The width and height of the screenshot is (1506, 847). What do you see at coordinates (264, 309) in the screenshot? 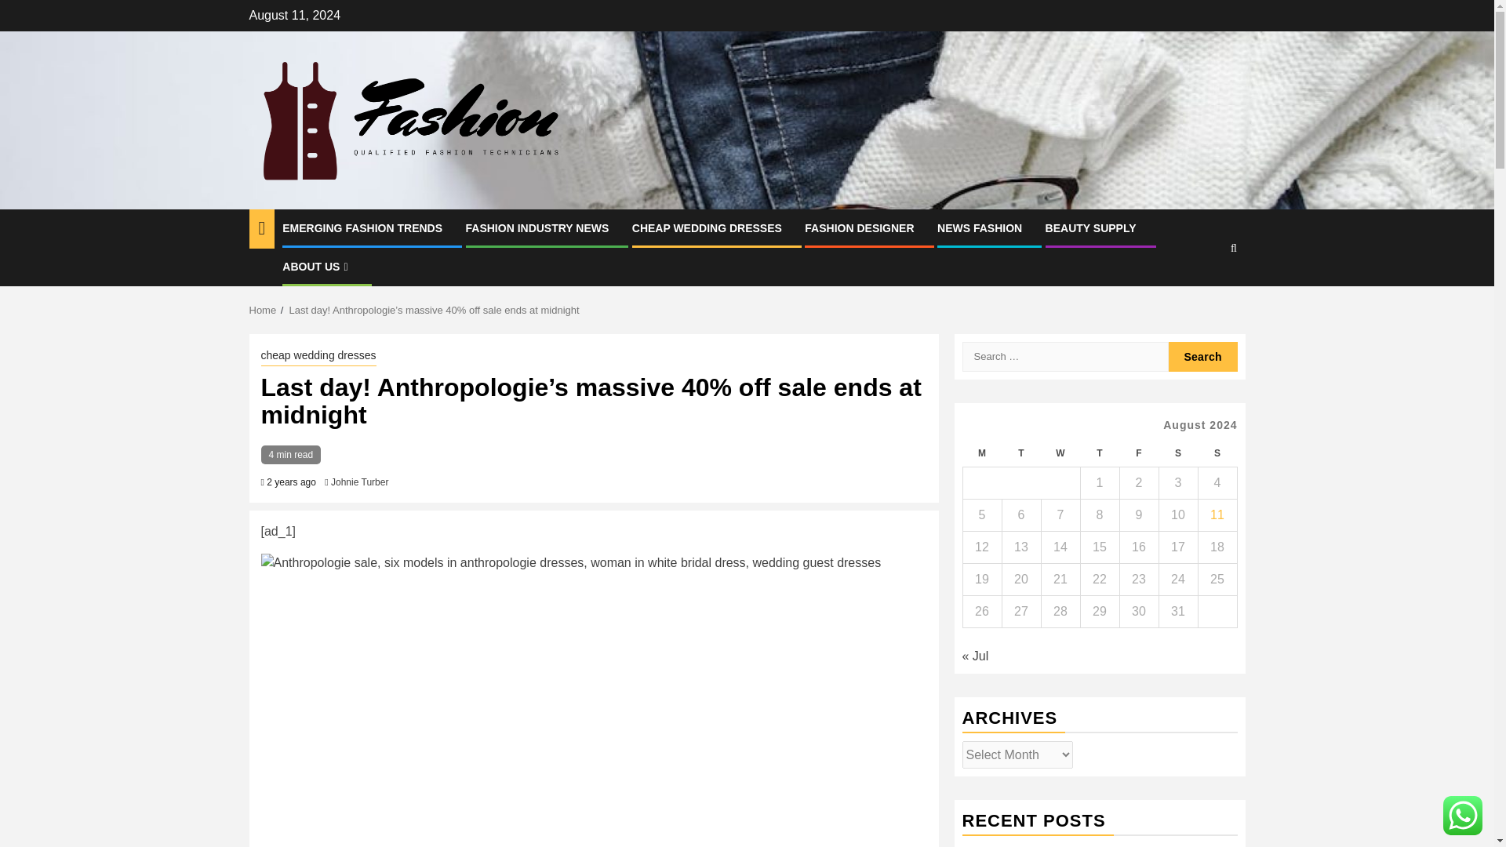
I see `Home` at bounding box center [264, 309].